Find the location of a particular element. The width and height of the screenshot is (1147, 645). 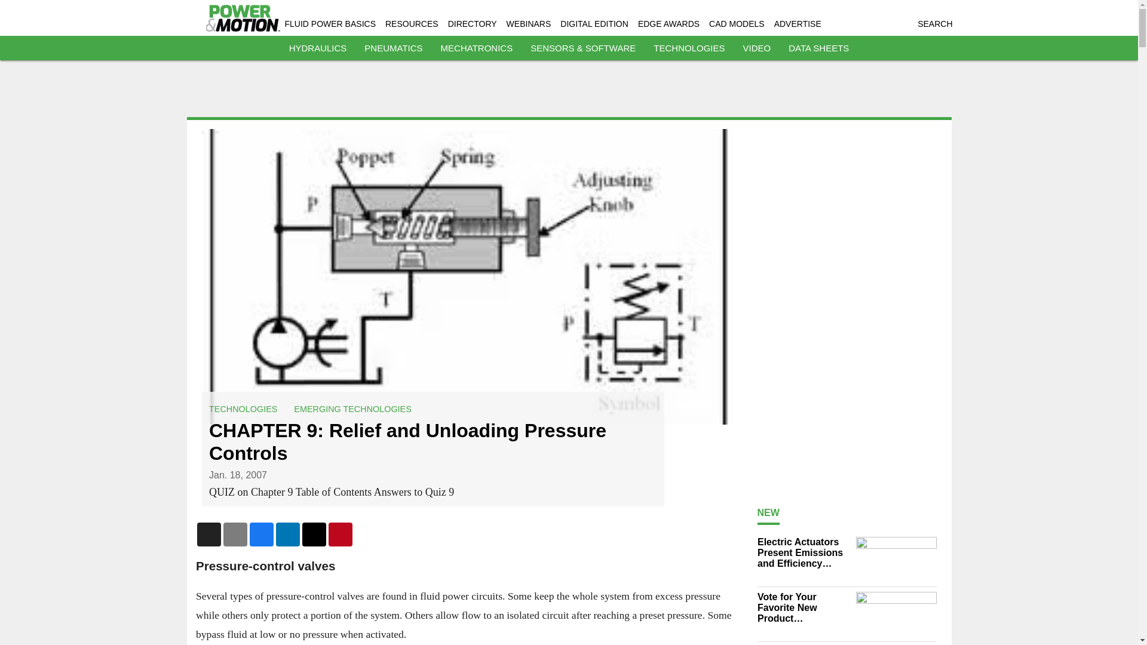

DATA SHEETS is located at coordinates (818, 48).